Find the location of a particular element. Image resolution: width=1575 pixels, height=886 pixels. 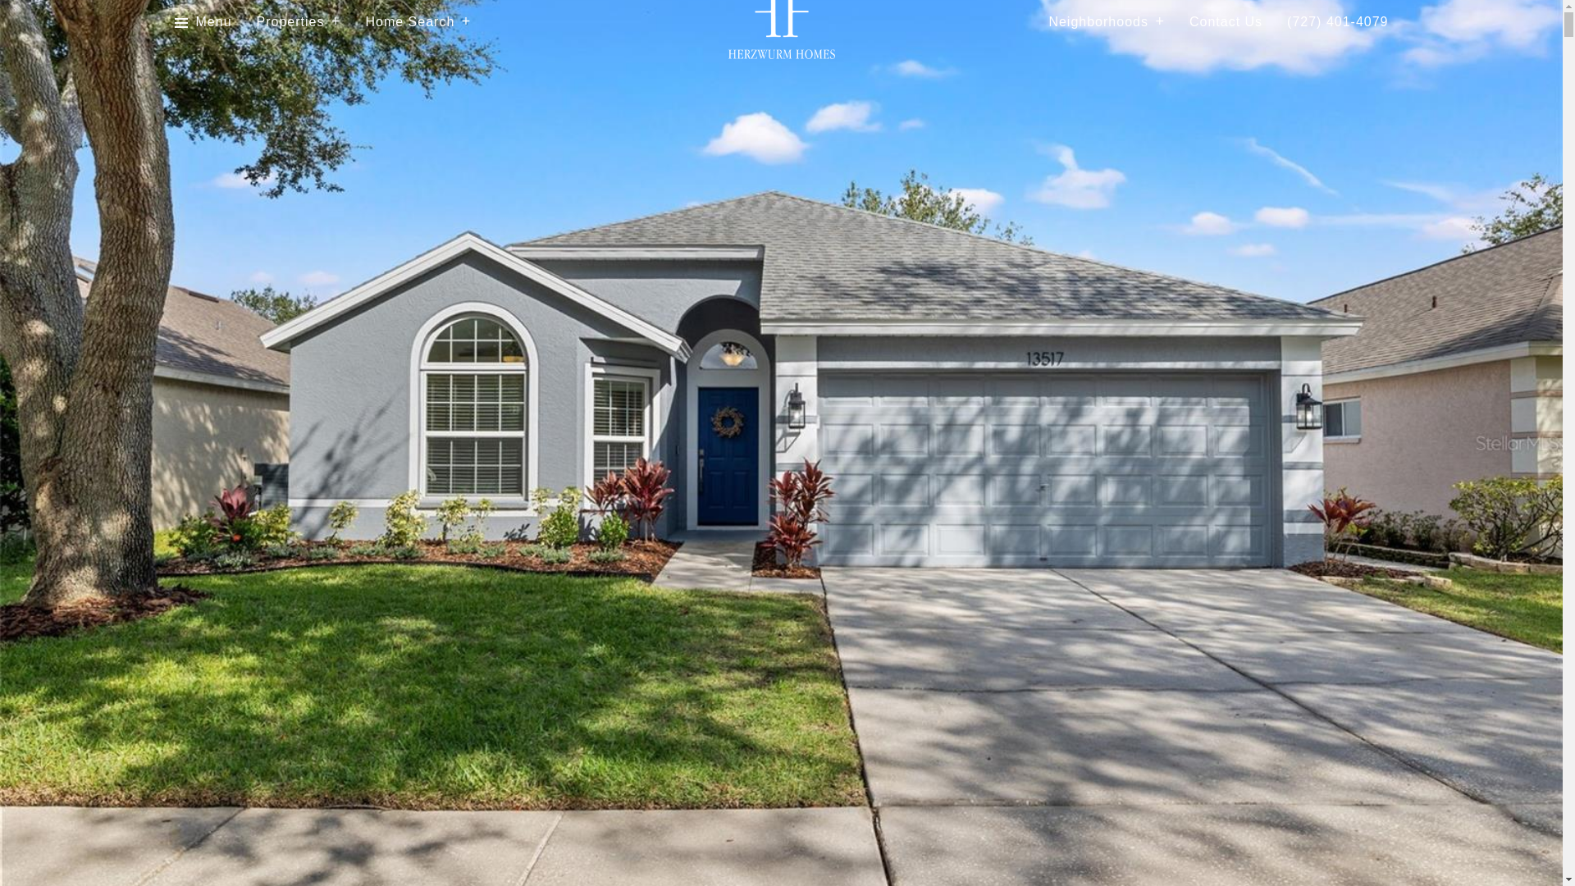

Menu is located at coordinates (202, 22).